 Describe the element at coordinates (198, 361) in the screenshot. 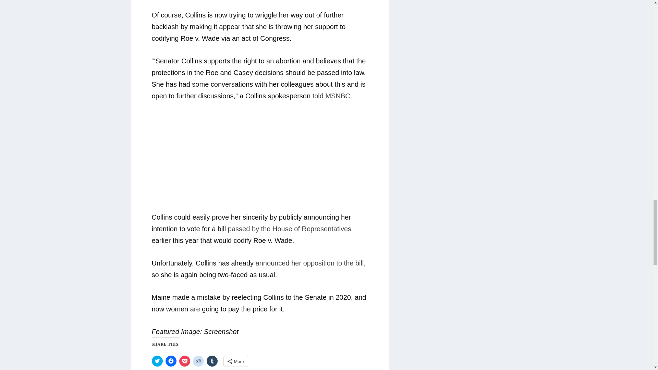

I see `Click to share on Reddit` at that location.